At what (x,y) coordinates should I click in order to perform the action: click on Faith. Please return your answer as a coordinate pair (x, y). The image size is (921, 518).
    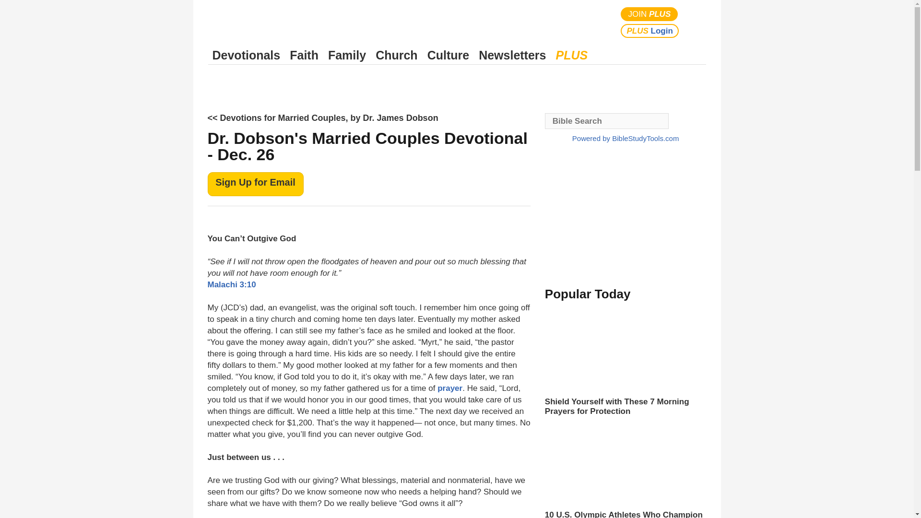
    Looking at the image, I should click on (304, 55).